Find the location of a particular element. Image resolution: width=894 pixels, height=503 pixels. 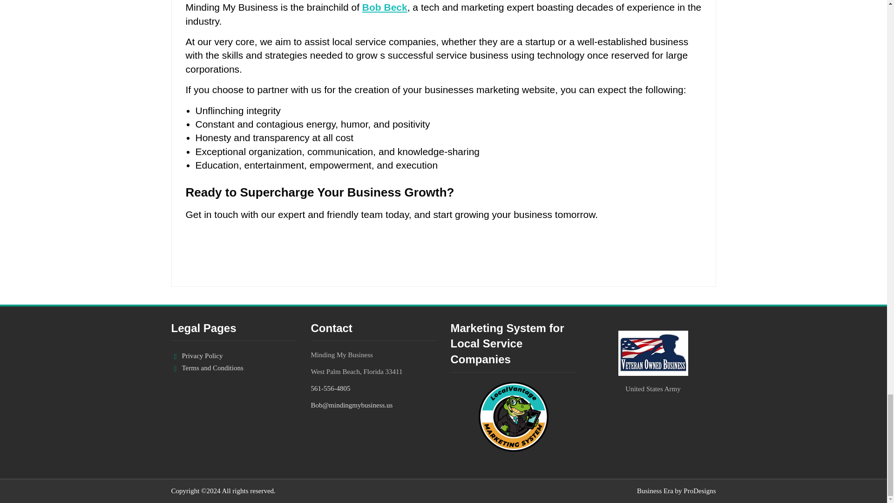

Bob Beck is located at coordinates (385, 7).